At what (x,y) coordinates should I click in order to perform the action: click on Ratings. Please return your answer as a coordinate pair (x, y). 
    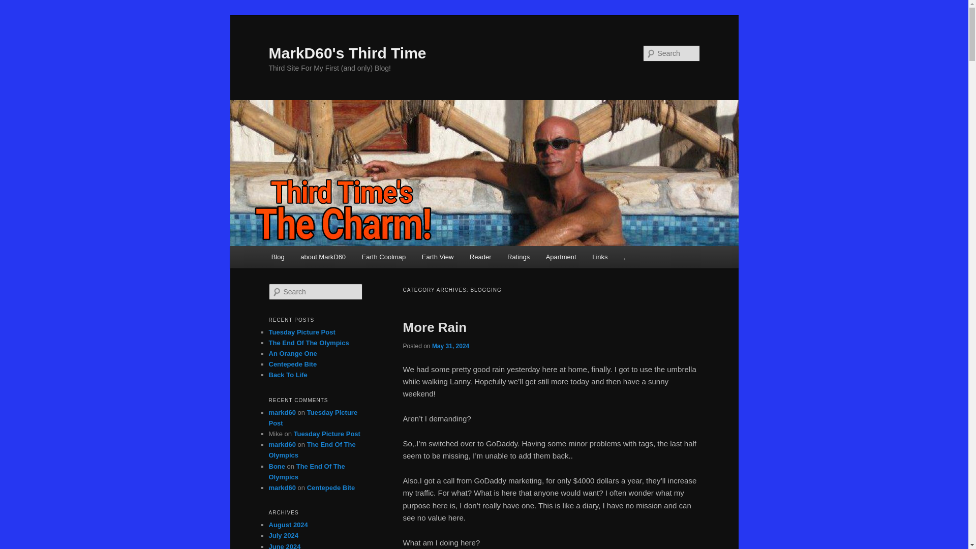
    Looking at the image, I should click on (518, 257).